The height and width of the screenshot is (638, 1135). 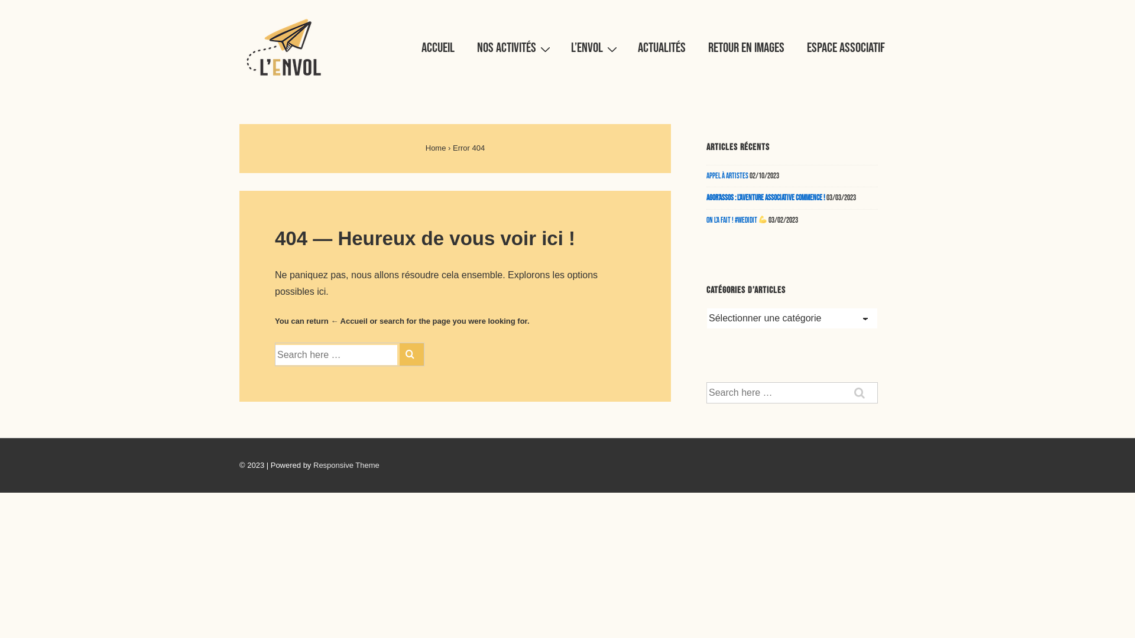 I want to click on Espace associatif, so click(x=846, y=48).